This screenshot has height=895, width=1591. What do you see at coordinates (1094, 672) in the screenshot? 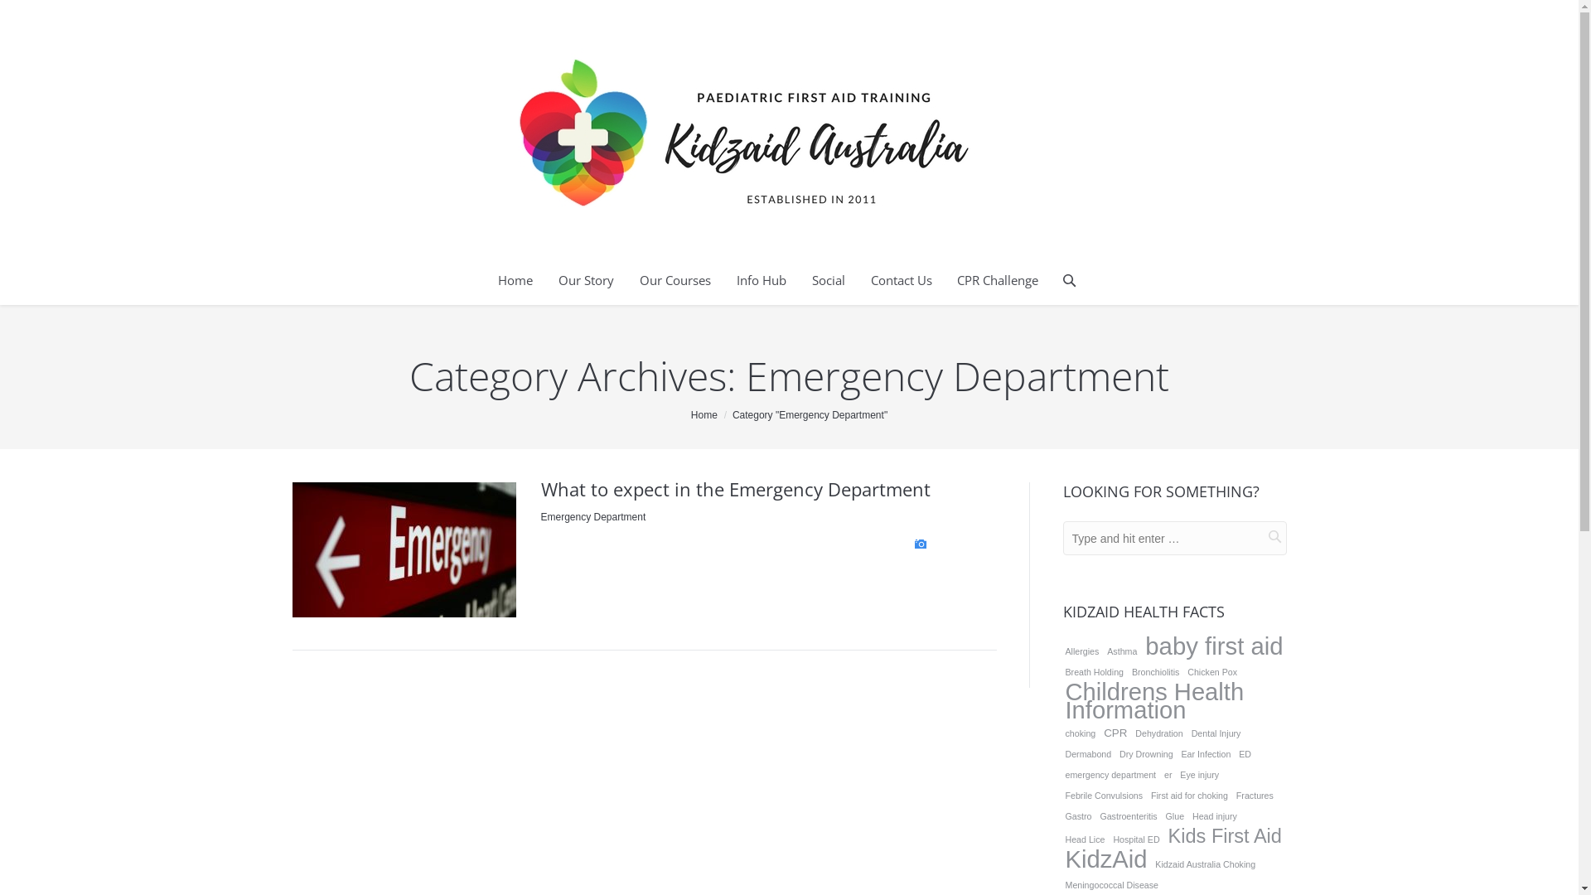
I see `Breath Holding` at bounding box center [1094, 672].